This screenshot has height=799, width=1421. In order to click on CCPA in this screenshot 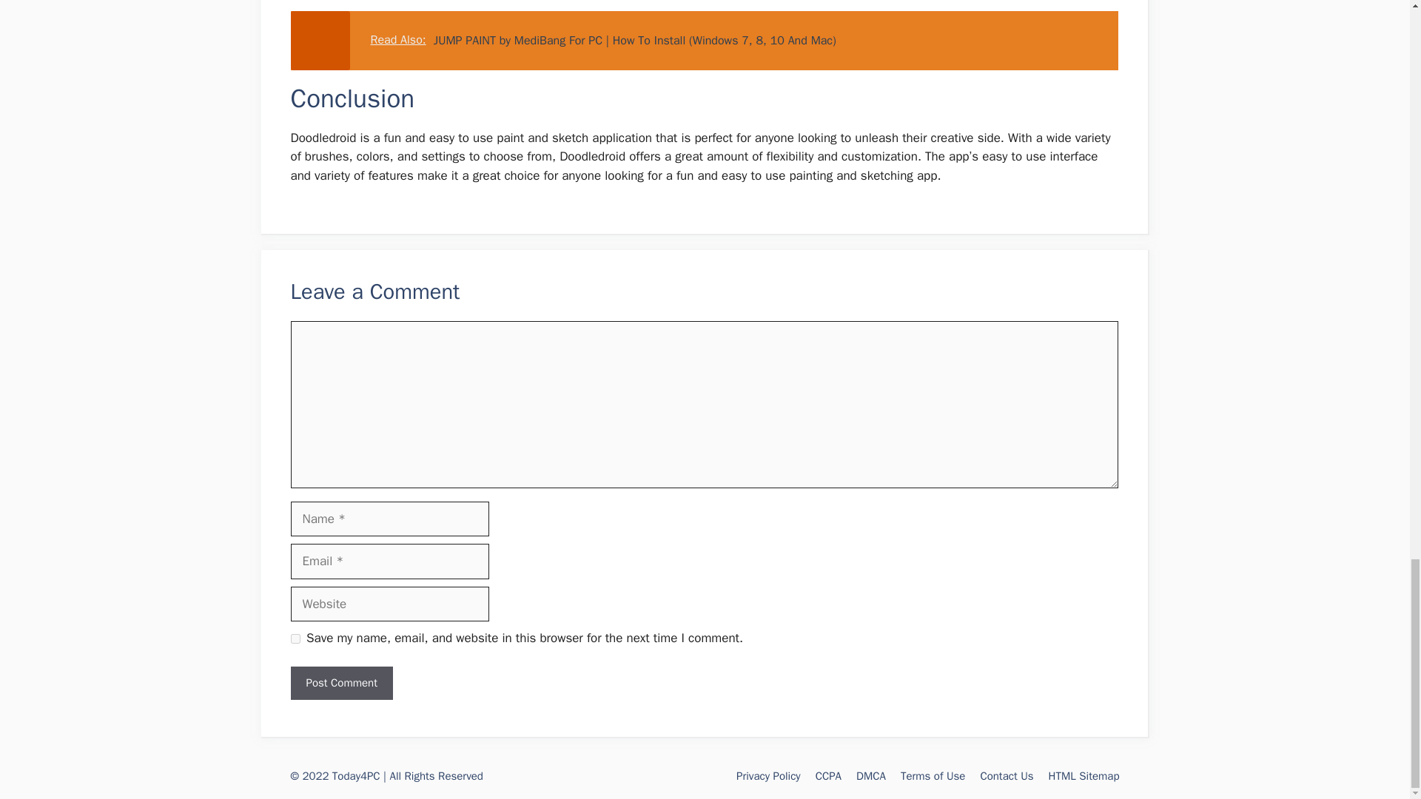, I will do `click(828, 776)`.